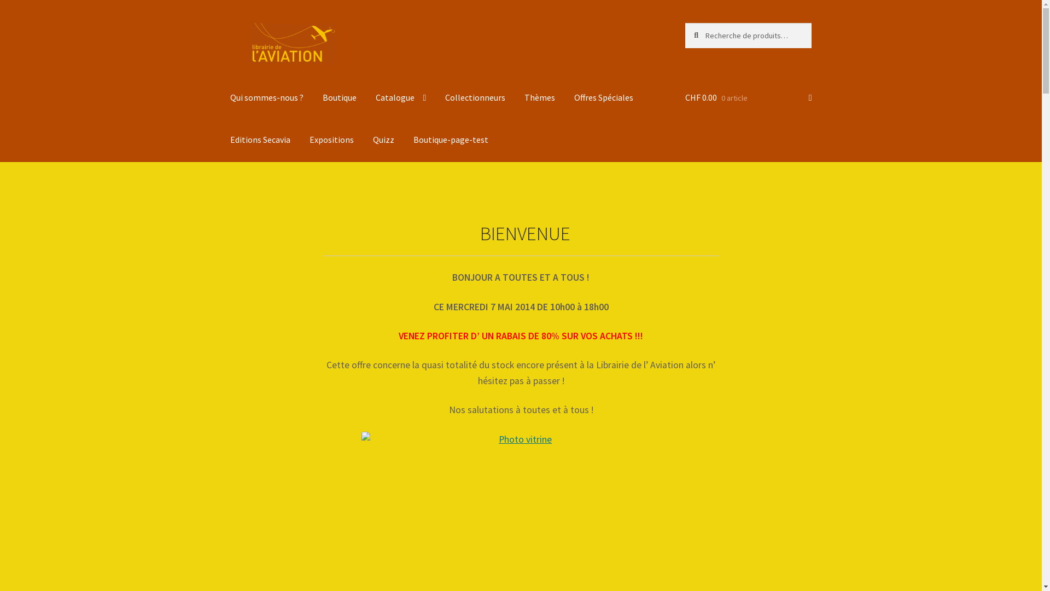 This screenshot has width=1050, height=591. I want to click on Editions Secavia, so click(260, 140).